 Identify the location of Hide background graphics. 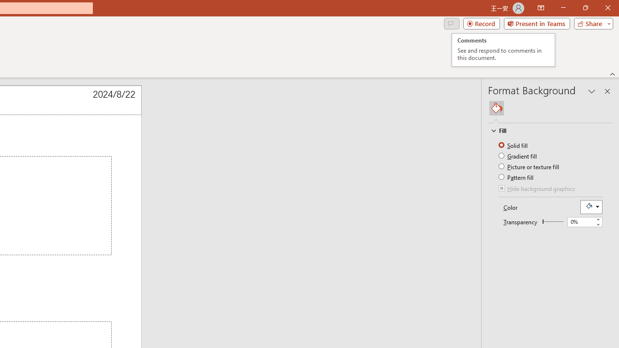
(537, 189).